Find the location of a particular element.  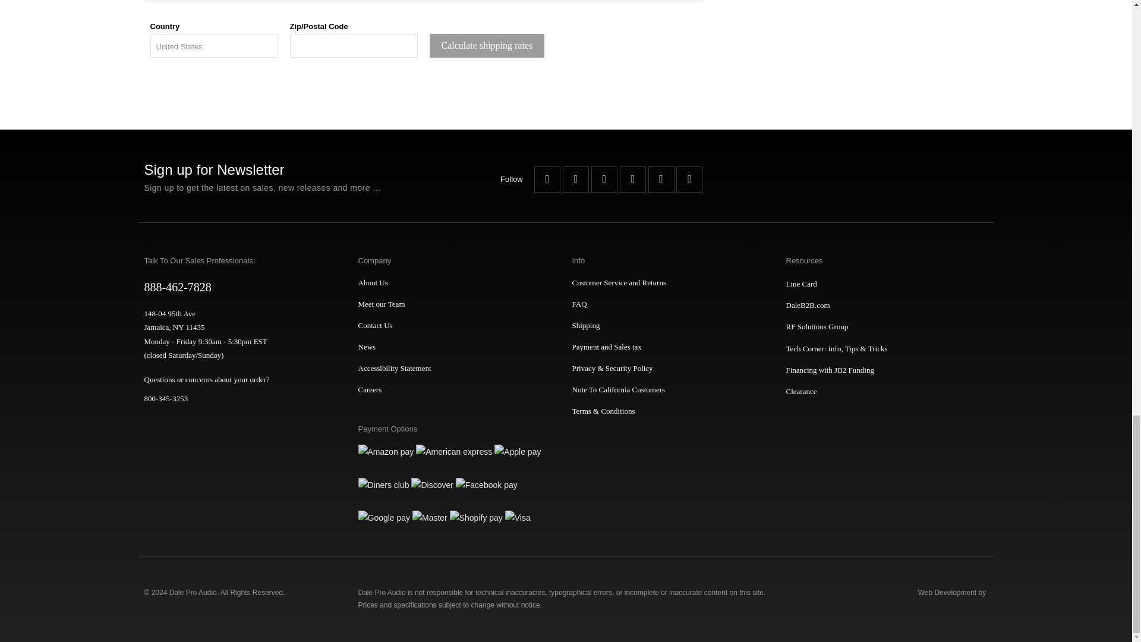

Dale Pro Audio on Facebook is located at coordinates (547, 180).